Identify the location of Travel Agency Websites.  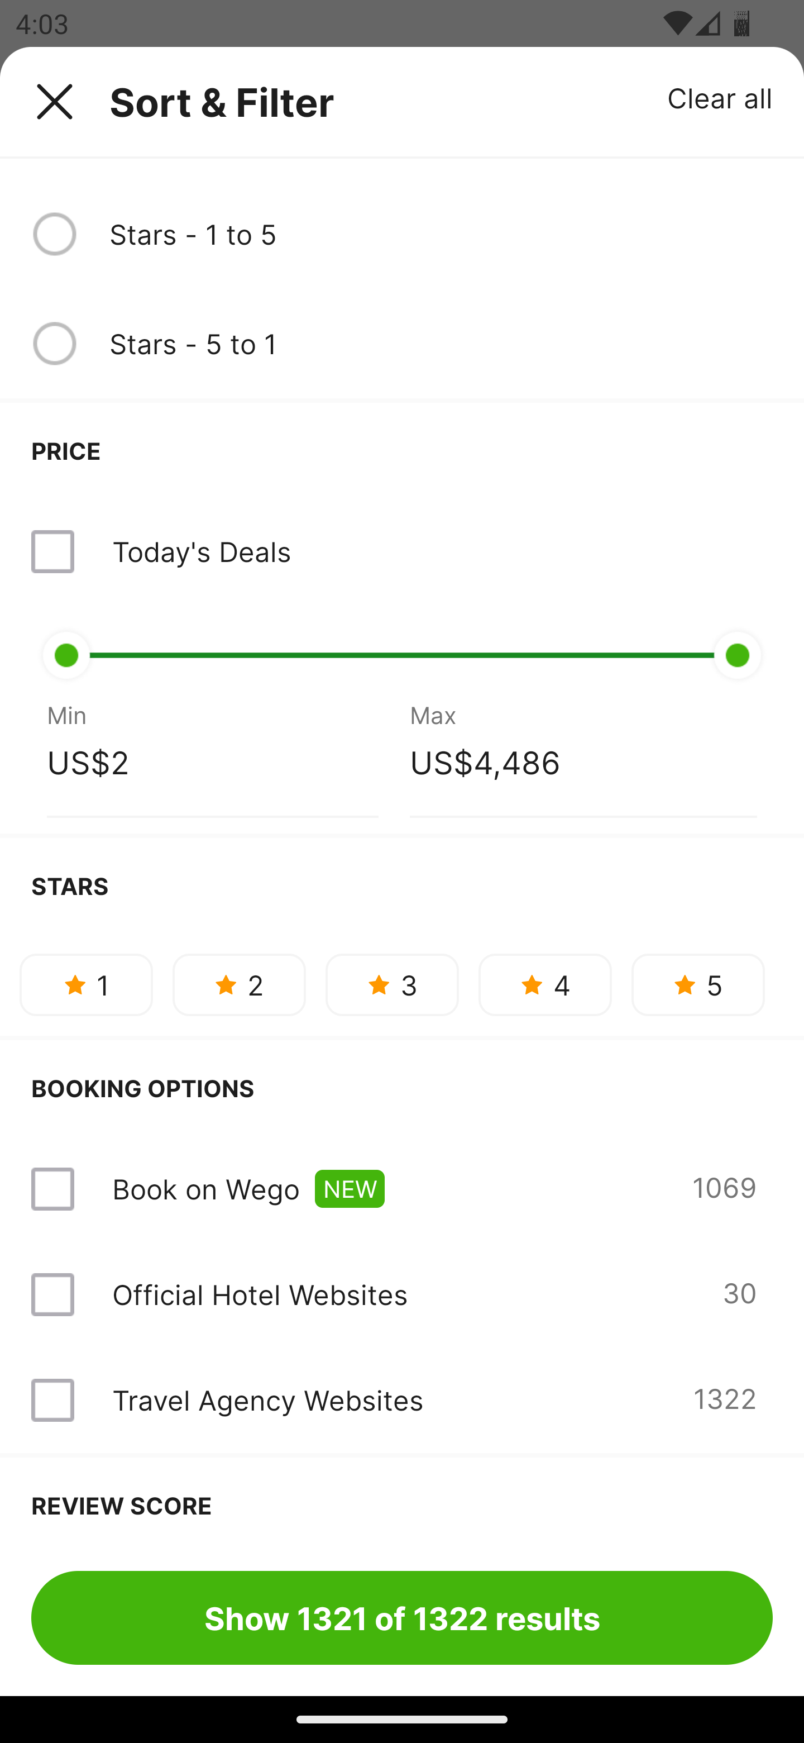
(267, 1399).